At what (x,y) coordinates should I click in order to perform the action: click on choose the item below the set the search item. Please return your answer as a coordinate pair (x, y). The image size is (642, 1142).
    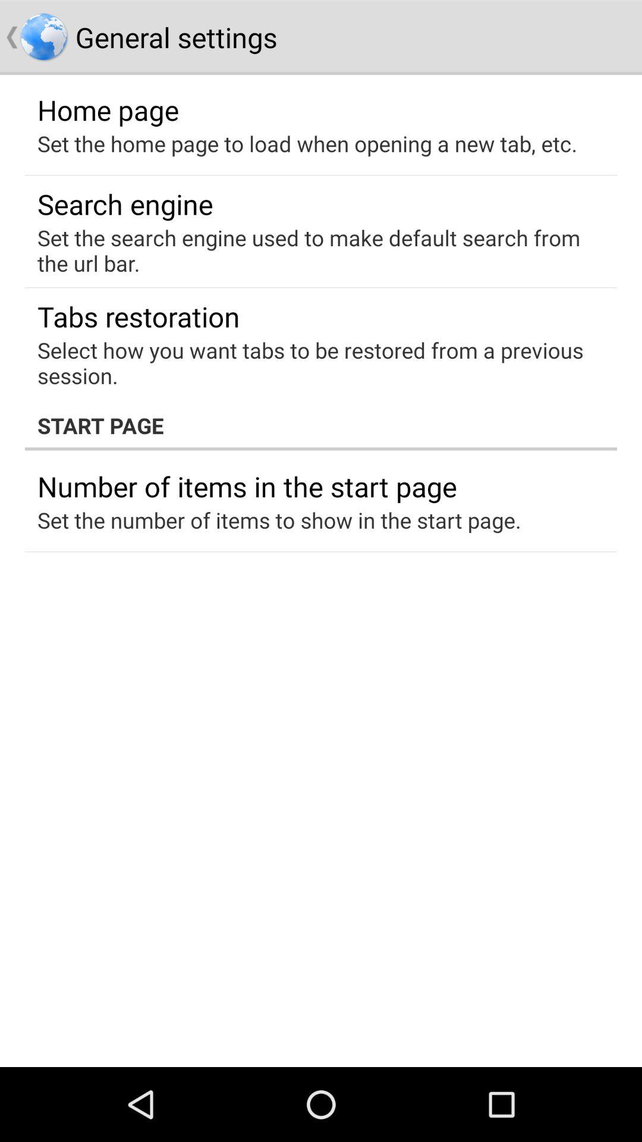
    Looking at the image, I should click on (139, 316).